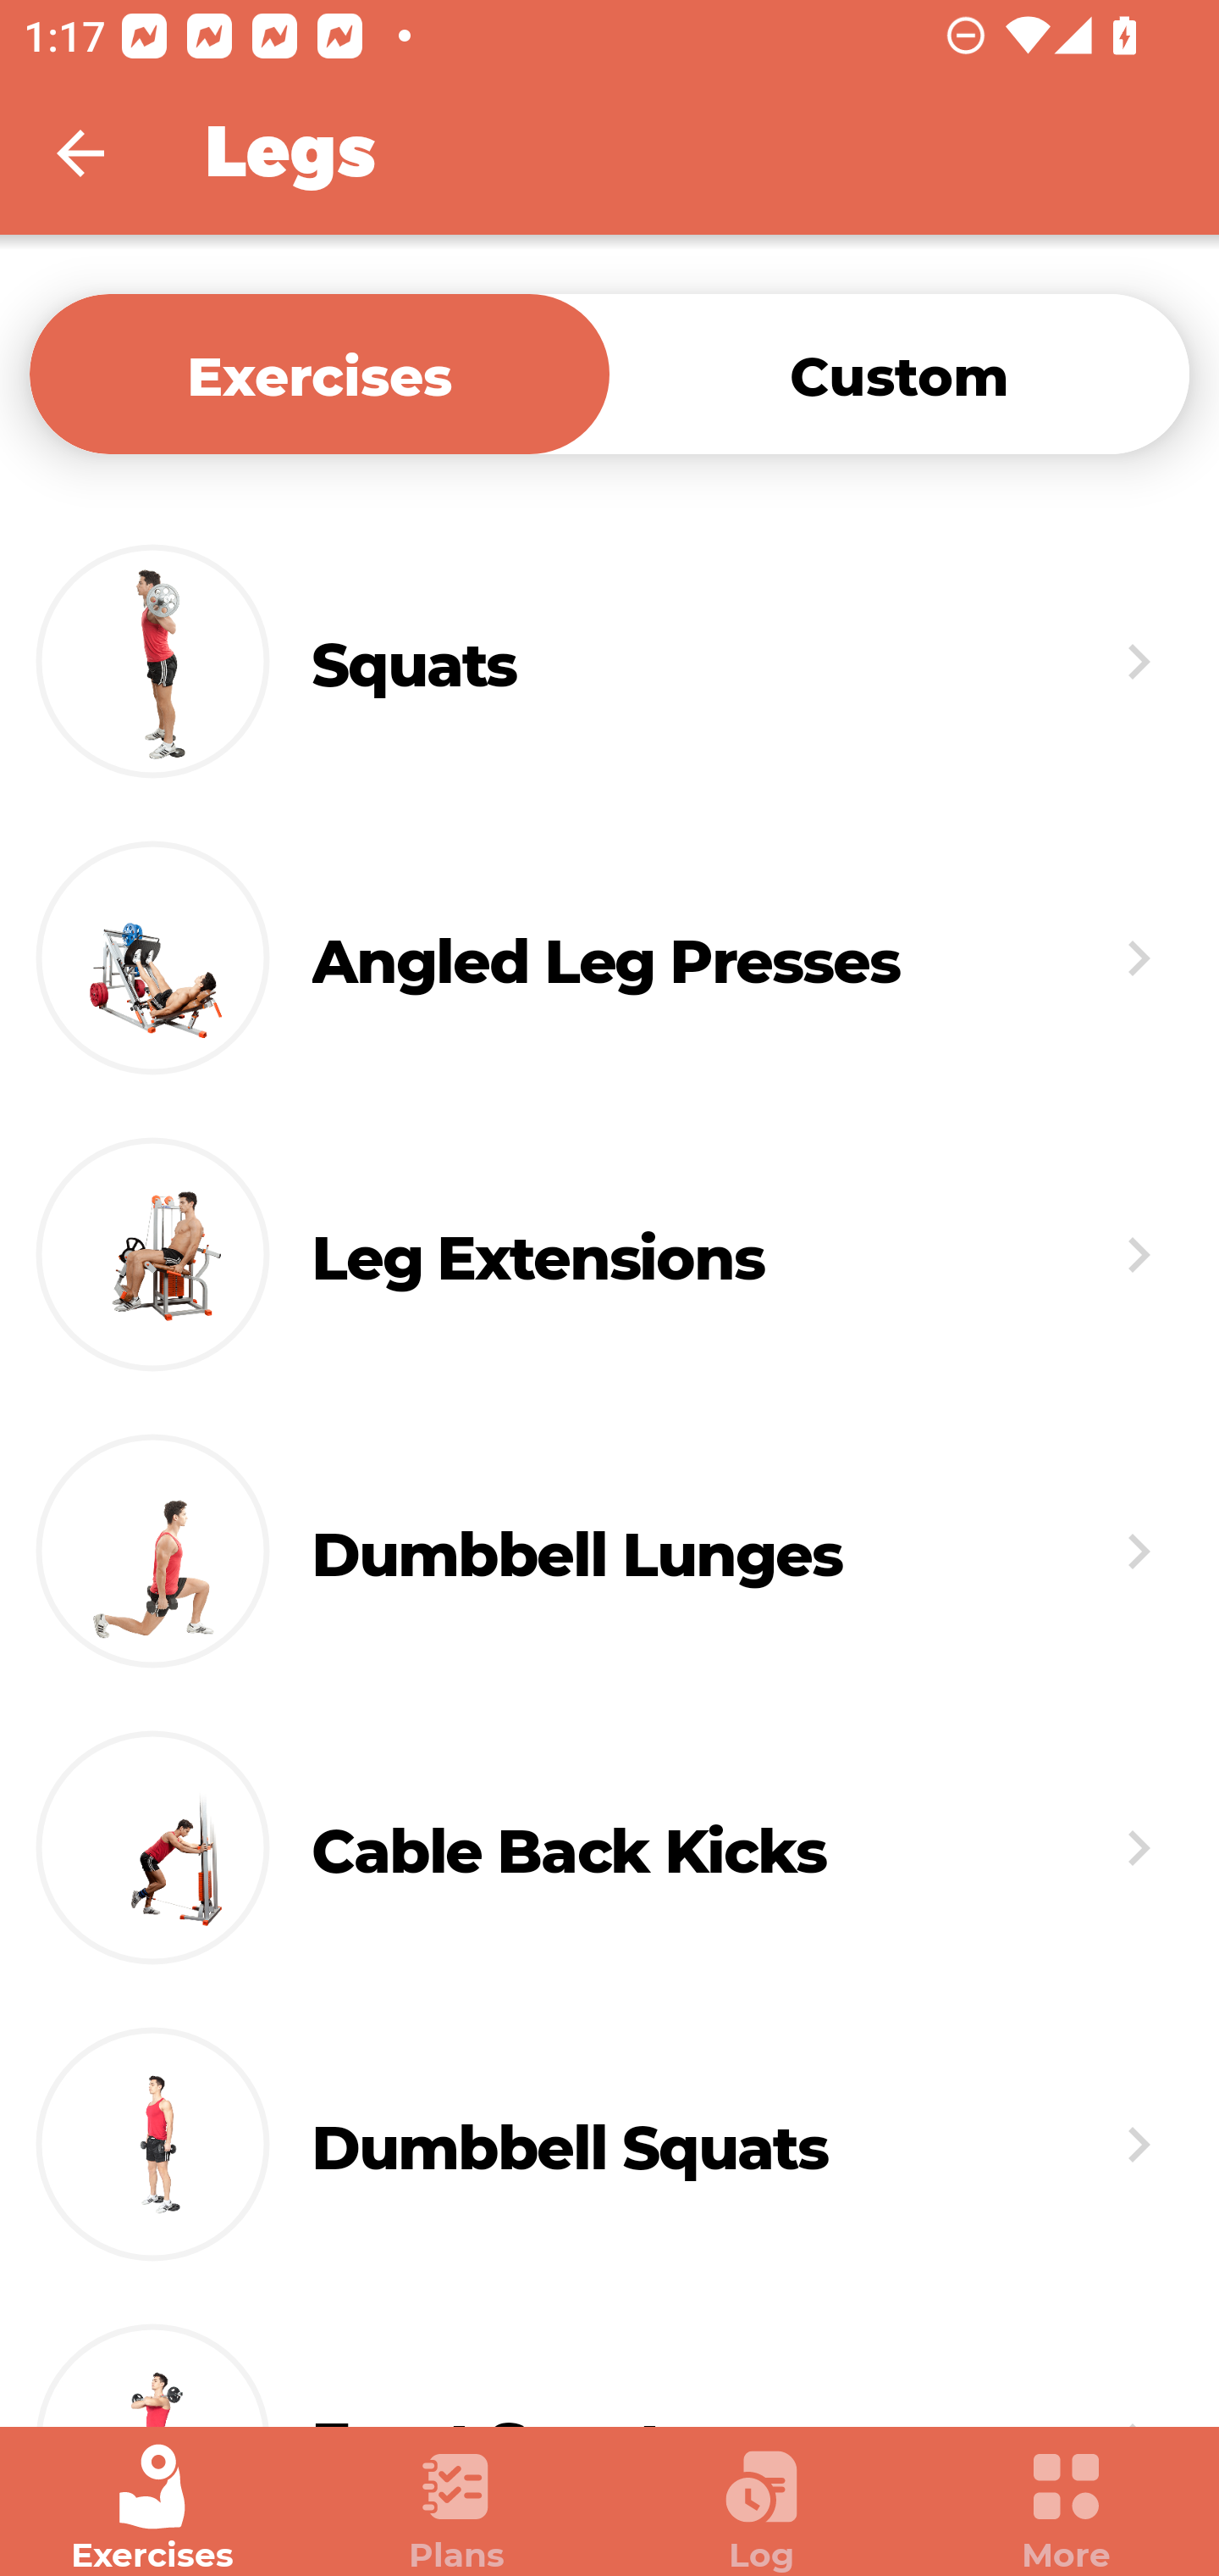 The height and width of the screenshot is (2576, 1219). Describe the element at coordinates (102, 153) in the screenshot. I see `Back` at that location.